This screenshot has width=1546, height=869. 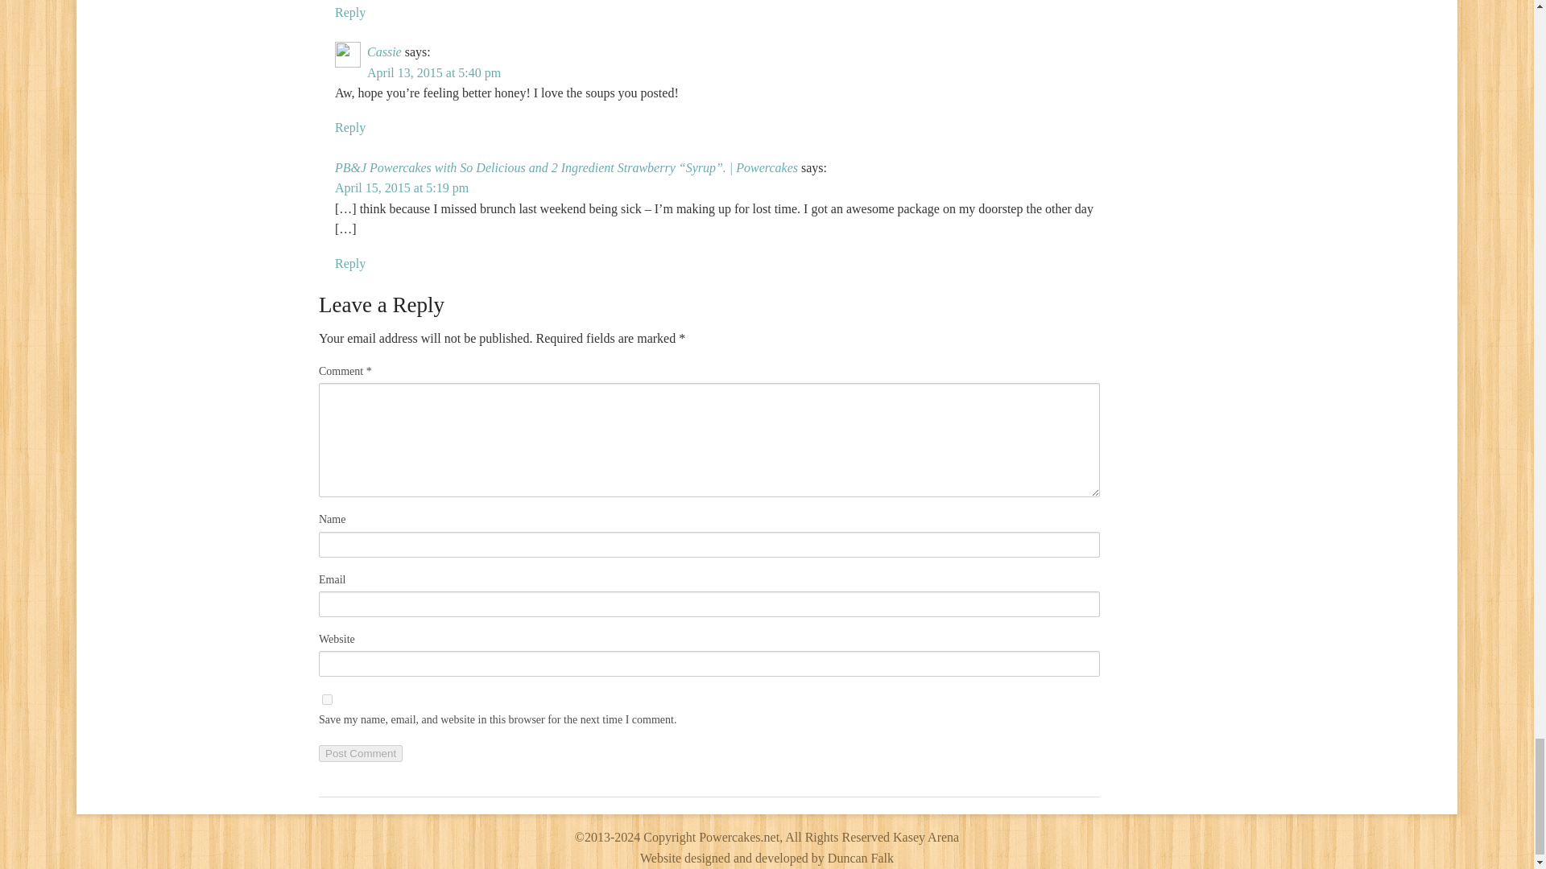 What do you see at coordinates (349, 127) in the screenshot?
I see `Reply` at bounding box center [349, 127].